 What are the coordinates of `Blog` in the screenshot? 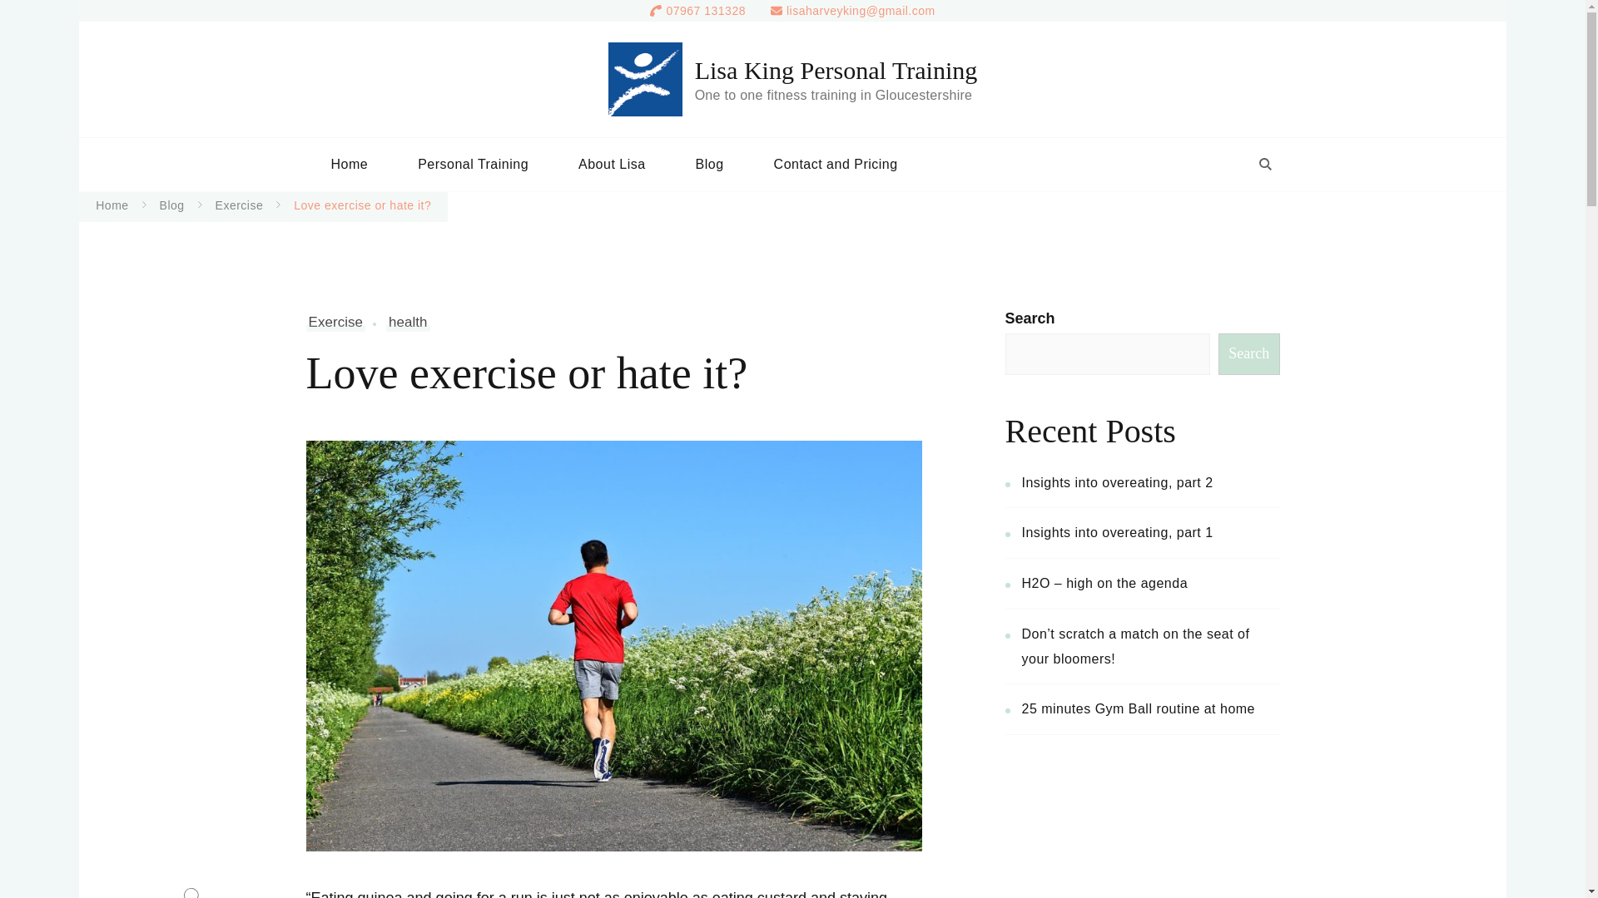 It's located at (710, 165).